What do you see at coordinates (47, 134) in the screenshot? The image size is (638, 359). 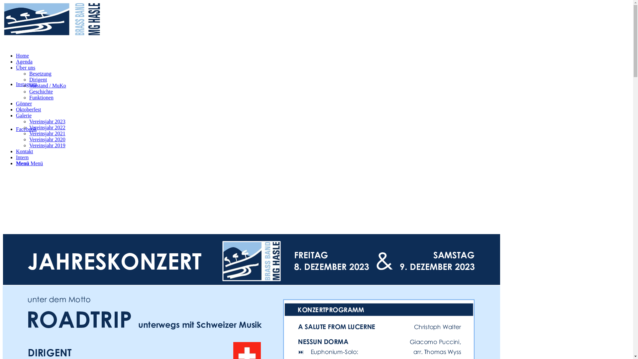 I see `Vereinsjahr 2021` at bounding box center [47, 134].